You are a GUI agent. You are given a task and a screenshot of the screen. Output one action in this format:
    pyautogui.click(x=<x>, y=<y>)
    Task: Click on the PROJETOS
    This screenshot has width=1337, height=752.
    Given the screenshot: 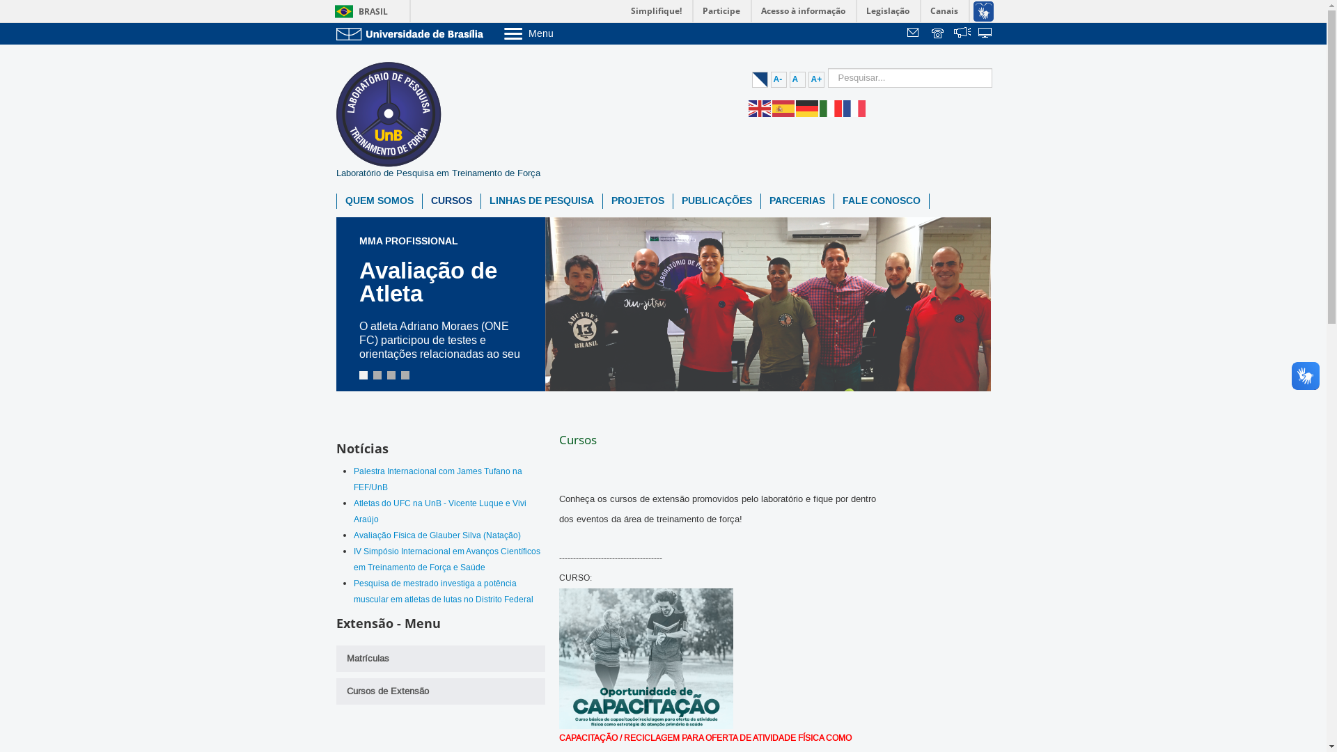 What is the action you would take?
    pyautogui.click(x=638, y=201)
    